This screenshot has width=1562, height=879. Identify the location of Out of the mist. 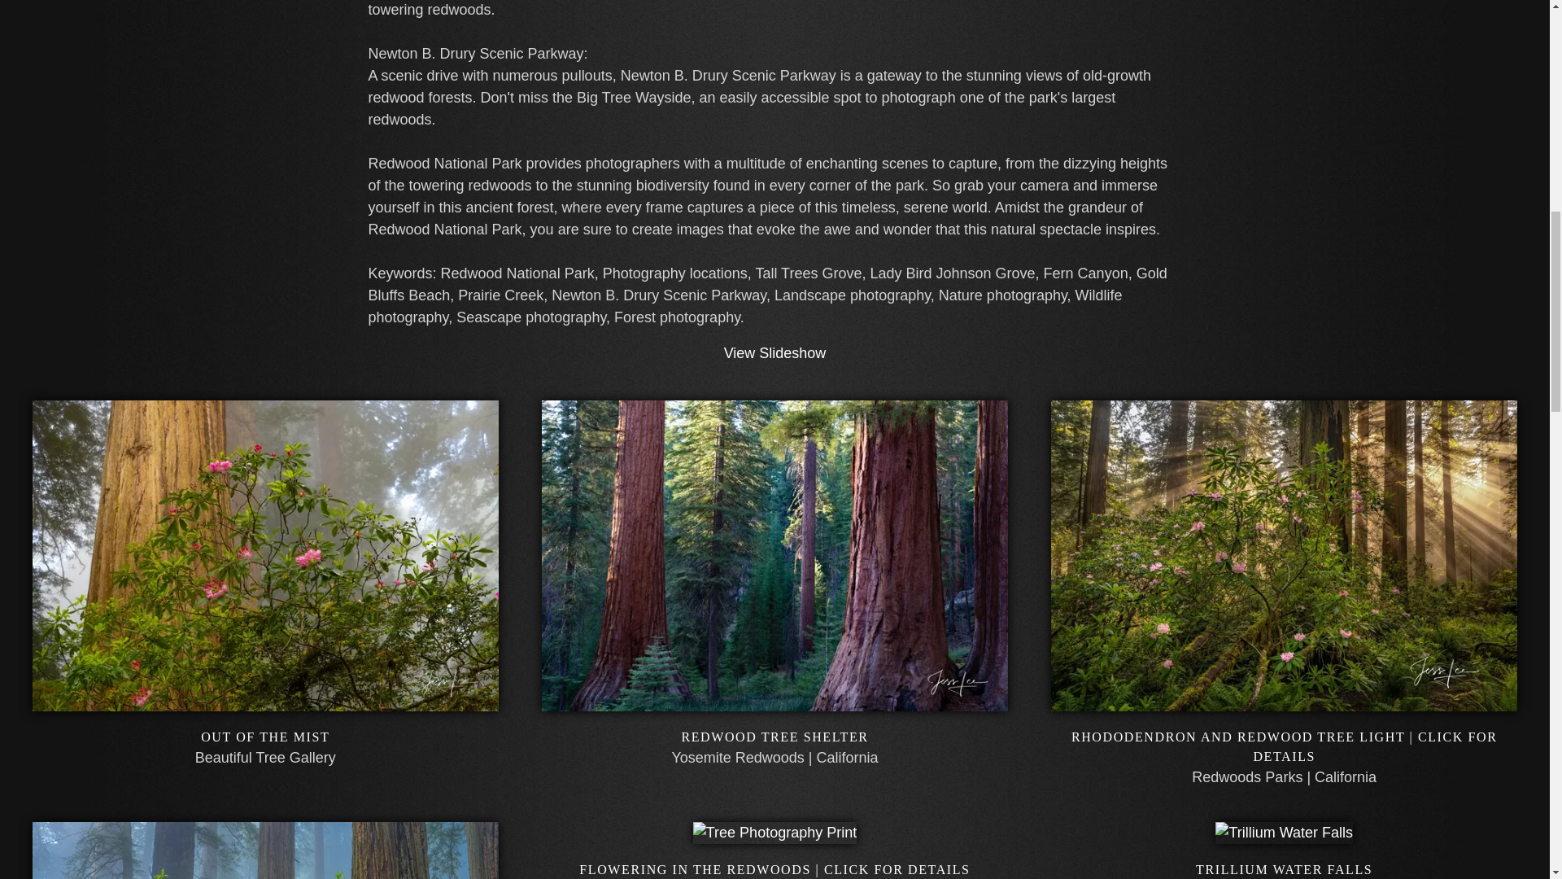
(265, 737).